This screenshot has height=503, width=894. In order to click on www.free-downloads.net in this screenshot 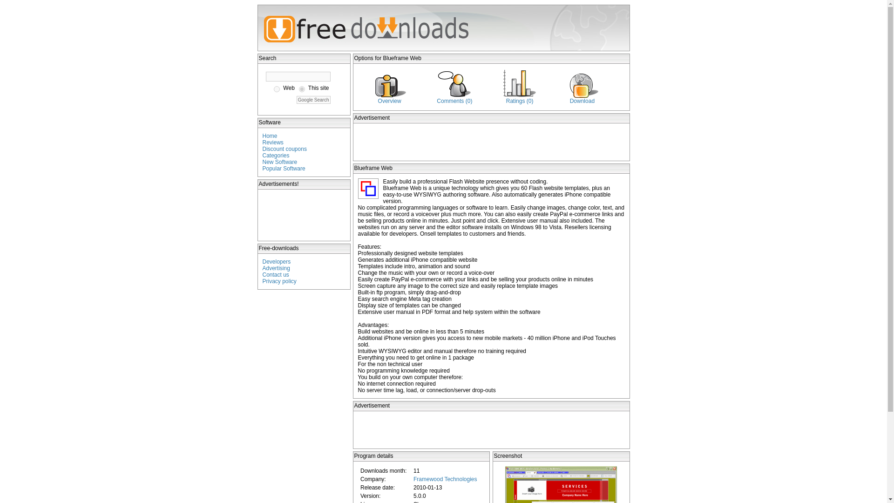, I will do `click(302, 88)`.